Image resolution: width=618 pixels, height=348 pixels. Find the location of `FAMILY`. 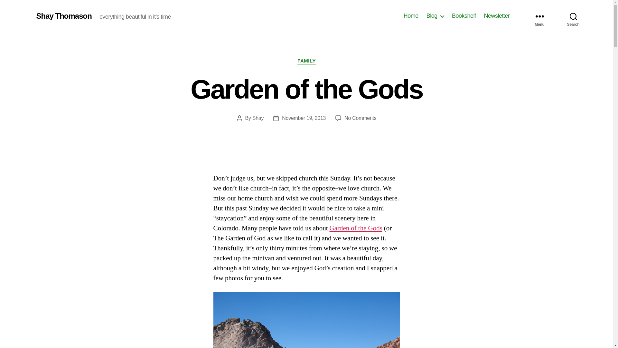

FAMILY is located at coordinates (306, 320).